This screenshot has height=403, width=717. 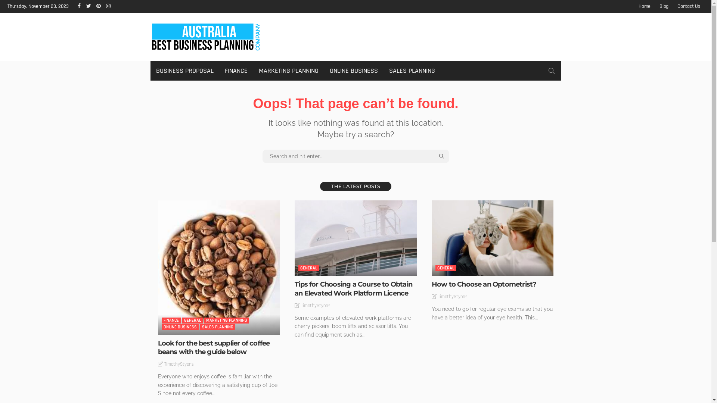 What do you see at coordinates (179, 364) in the screenshot?
I see `TimothyStyons` at bounding box center [179, 364].